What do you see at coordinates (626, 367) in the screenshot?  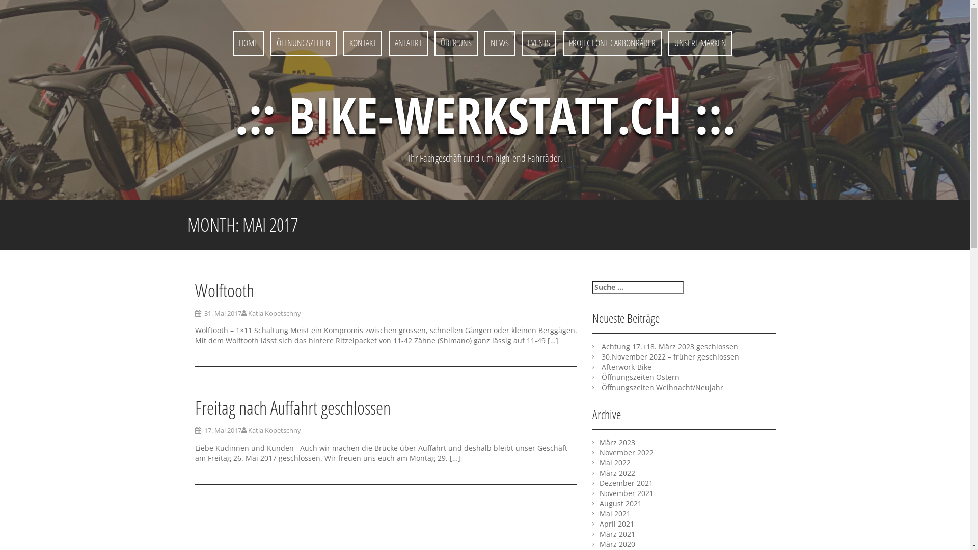 I see `Afterwork-Bike` at bounding box center [626, 367].